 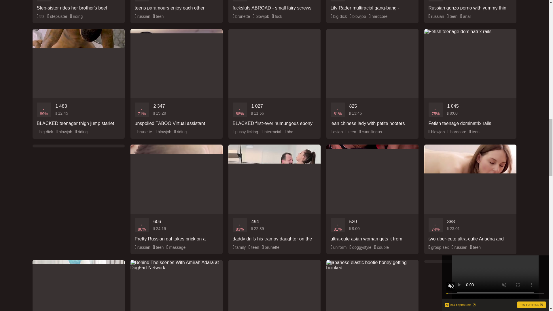 What do you see at coordinates (436, 16) in the screenshot?
I see `russian` at bounding box center [436, 16].